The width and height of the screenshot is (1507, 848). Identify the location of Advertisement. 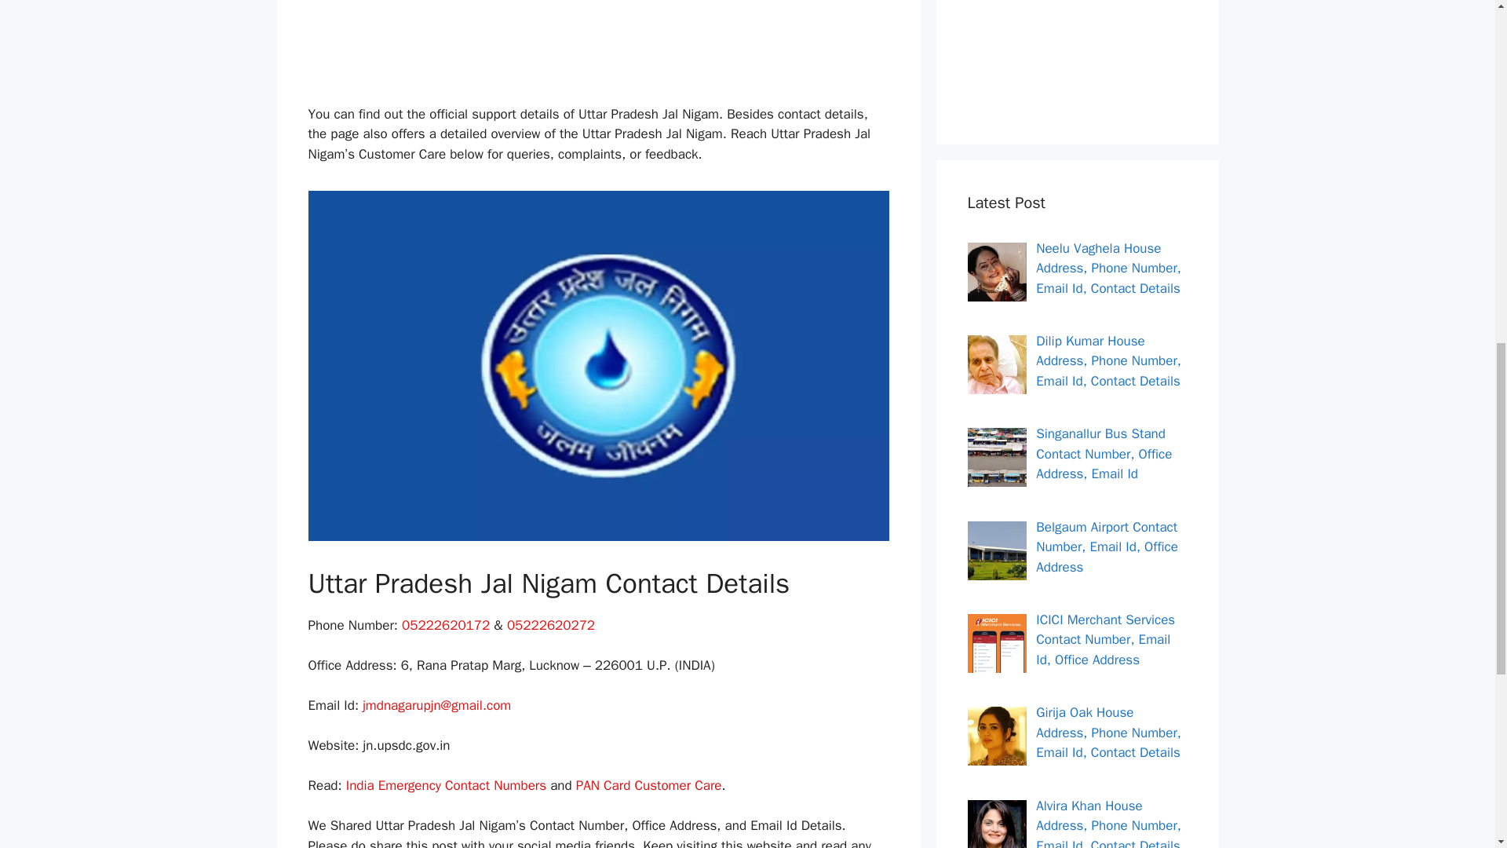
(613, 49).